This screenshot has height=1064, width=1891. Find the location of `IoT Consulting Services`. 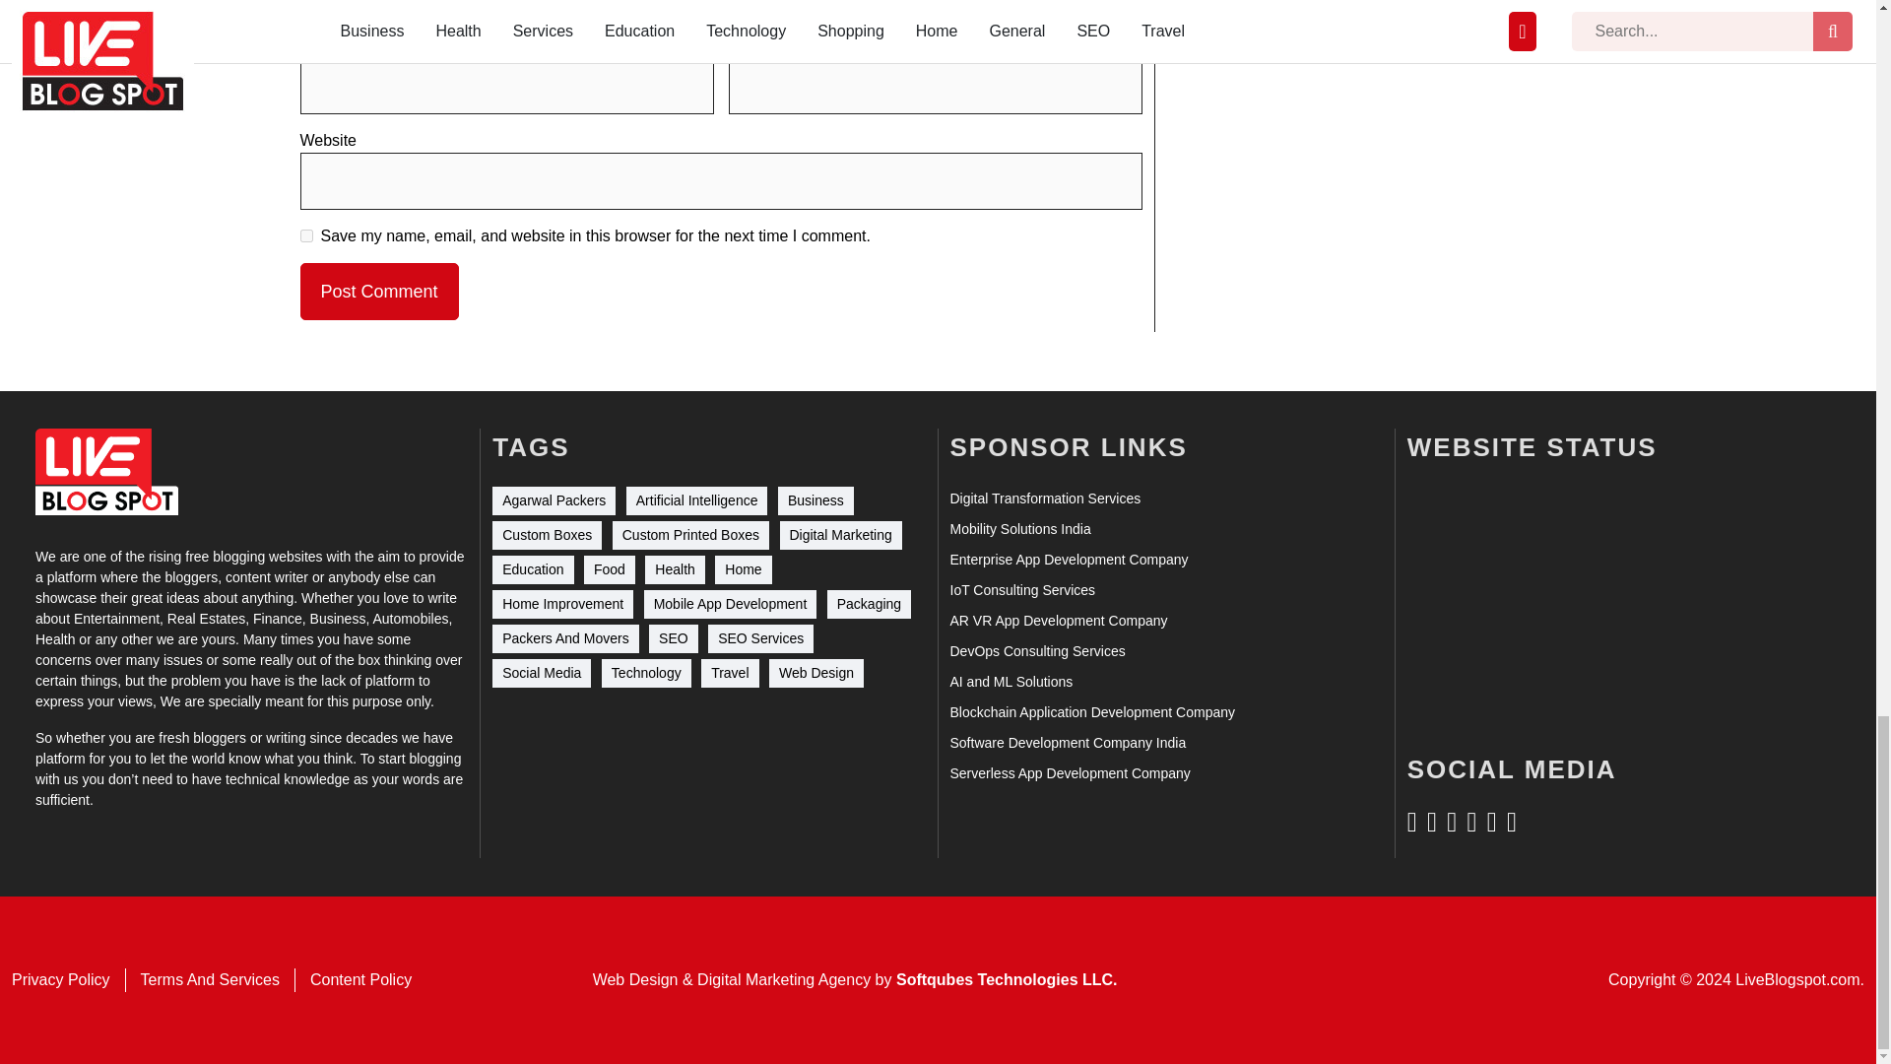

IoT Consulting Services is located at coordinates (1021, 590).